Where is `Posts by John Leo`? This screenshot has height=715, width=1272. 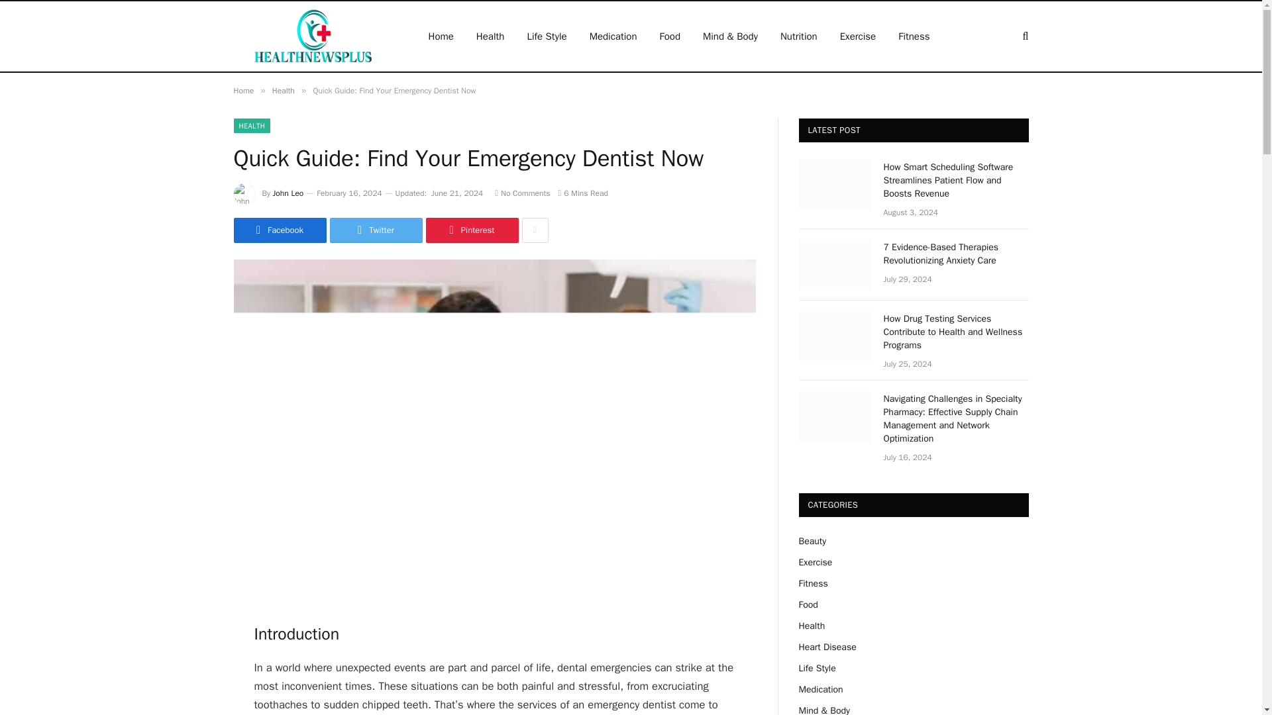
Posts by John Leo is located at coordinates (288, 193).